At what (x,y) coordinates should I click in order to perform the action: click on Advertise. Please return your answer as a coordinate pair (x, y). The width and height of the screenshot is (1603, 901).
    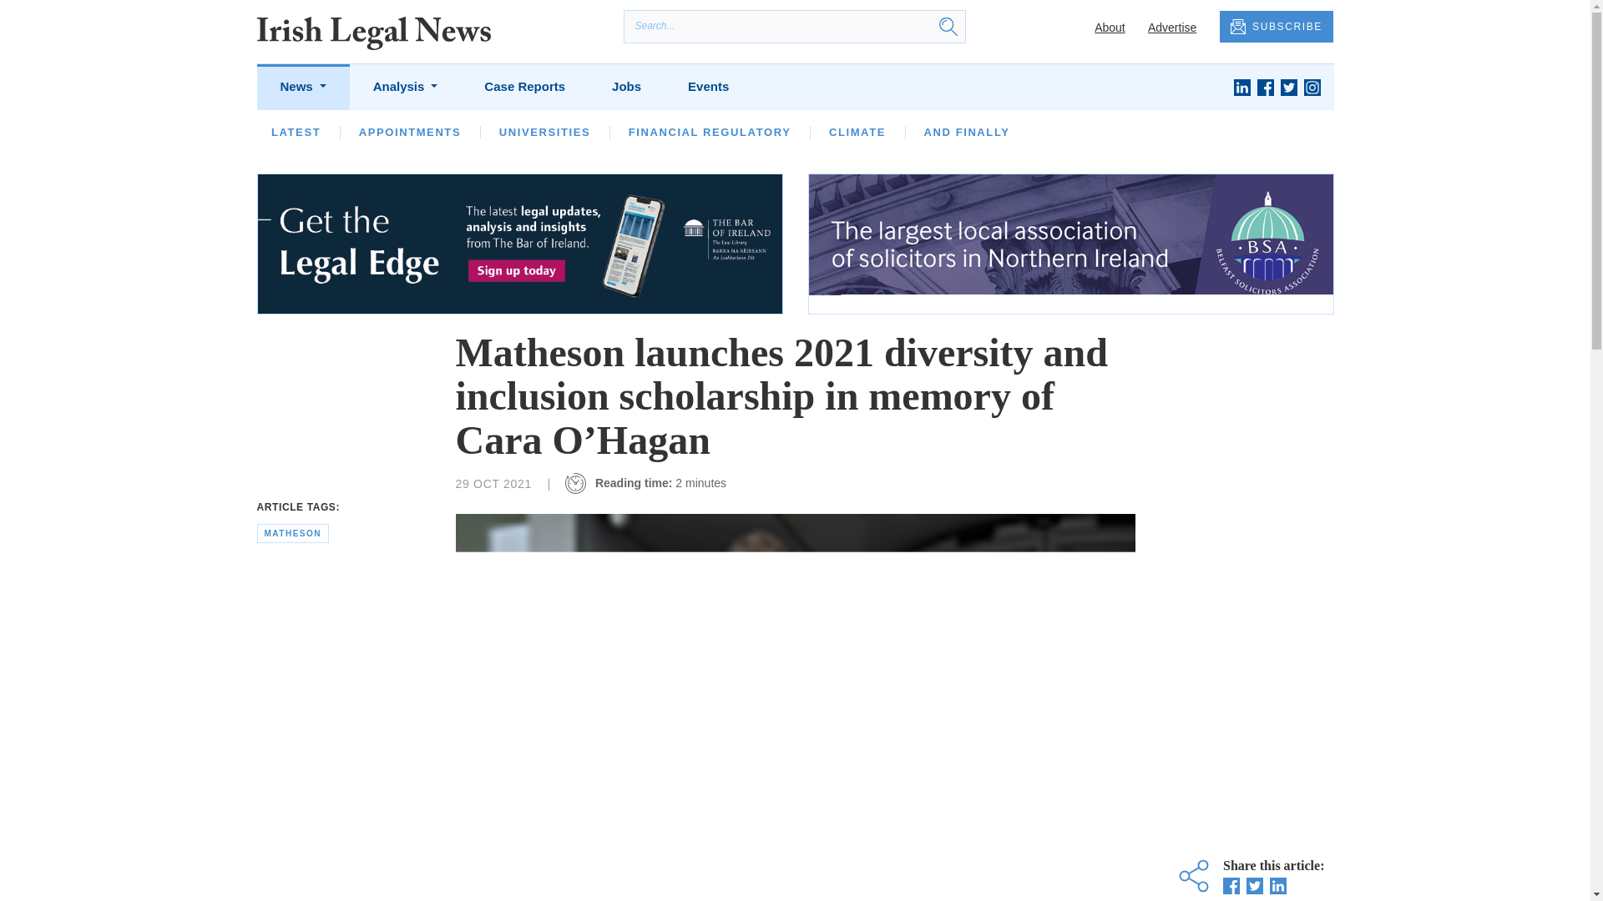
    Looking at the image, I should click on (1171, 26).